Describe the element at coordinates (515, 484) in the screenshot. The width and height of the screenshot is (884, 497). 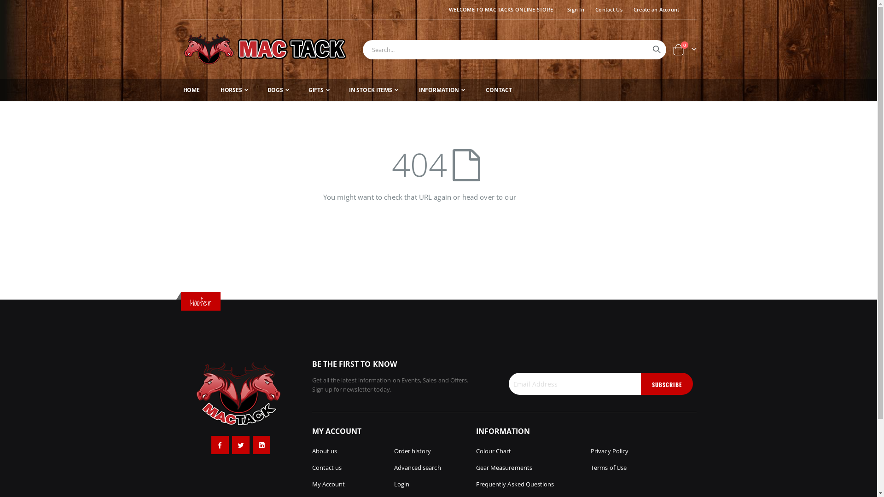
I see `Frequently Asked Questions` at that location.